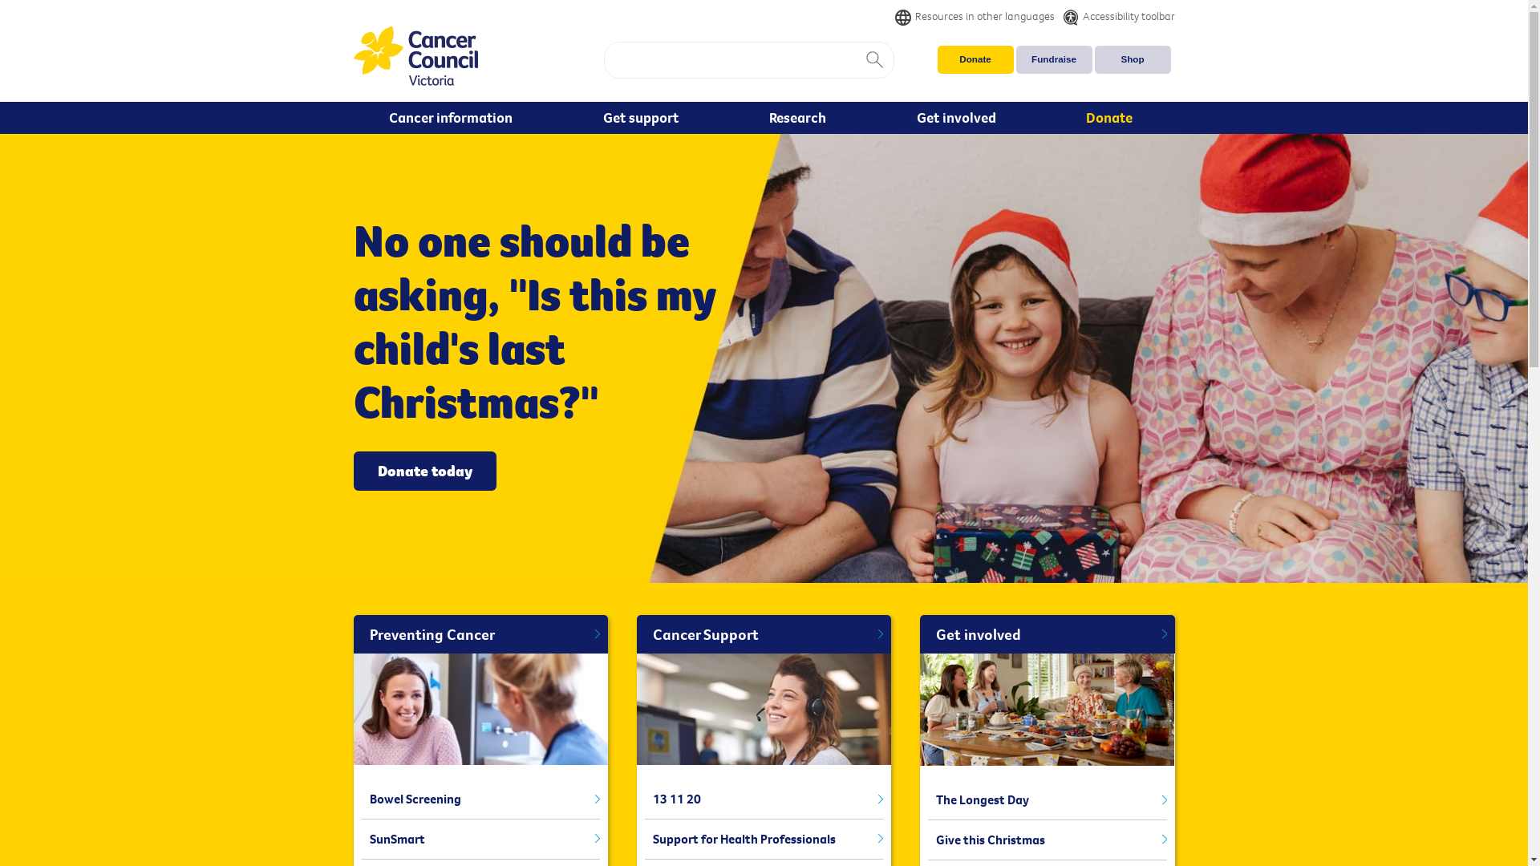 The image size is (1540, 866). What do you see at coordinates (643, 118) in the screenshot?
I see `Get support` at bounding box center [643, 118].